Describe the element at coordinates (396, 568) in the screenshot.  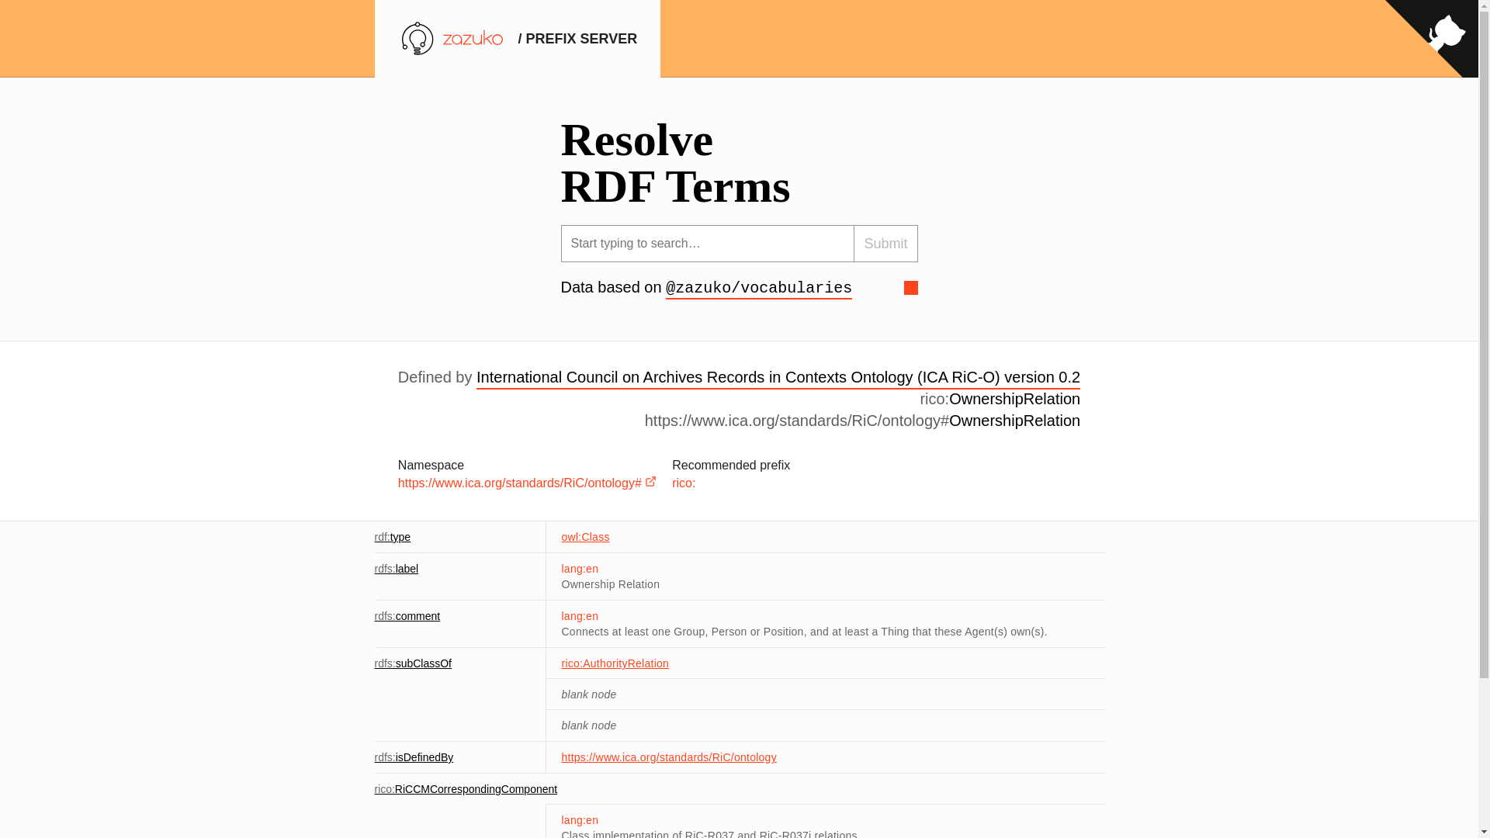
I see `rdfs: label` at that location.